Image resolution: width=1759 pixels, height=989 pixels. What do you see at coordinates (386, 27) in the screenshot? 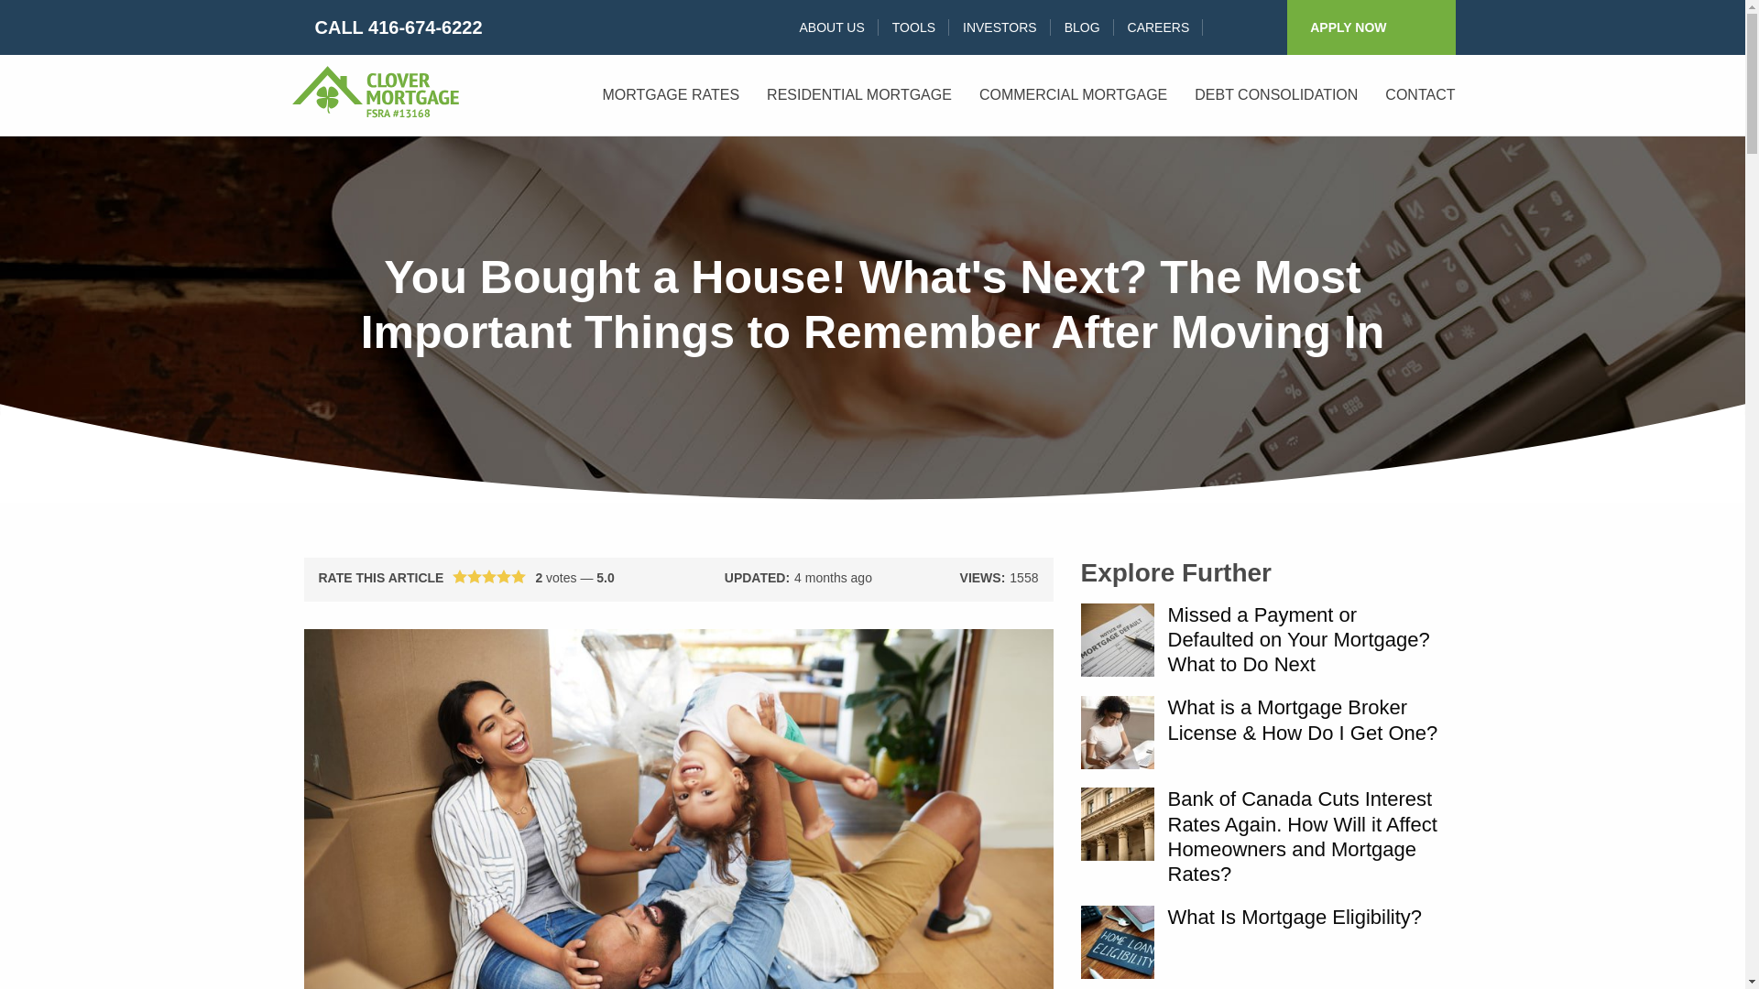
I see `CALL 416-674-6222` at bounding box center [386, 27].